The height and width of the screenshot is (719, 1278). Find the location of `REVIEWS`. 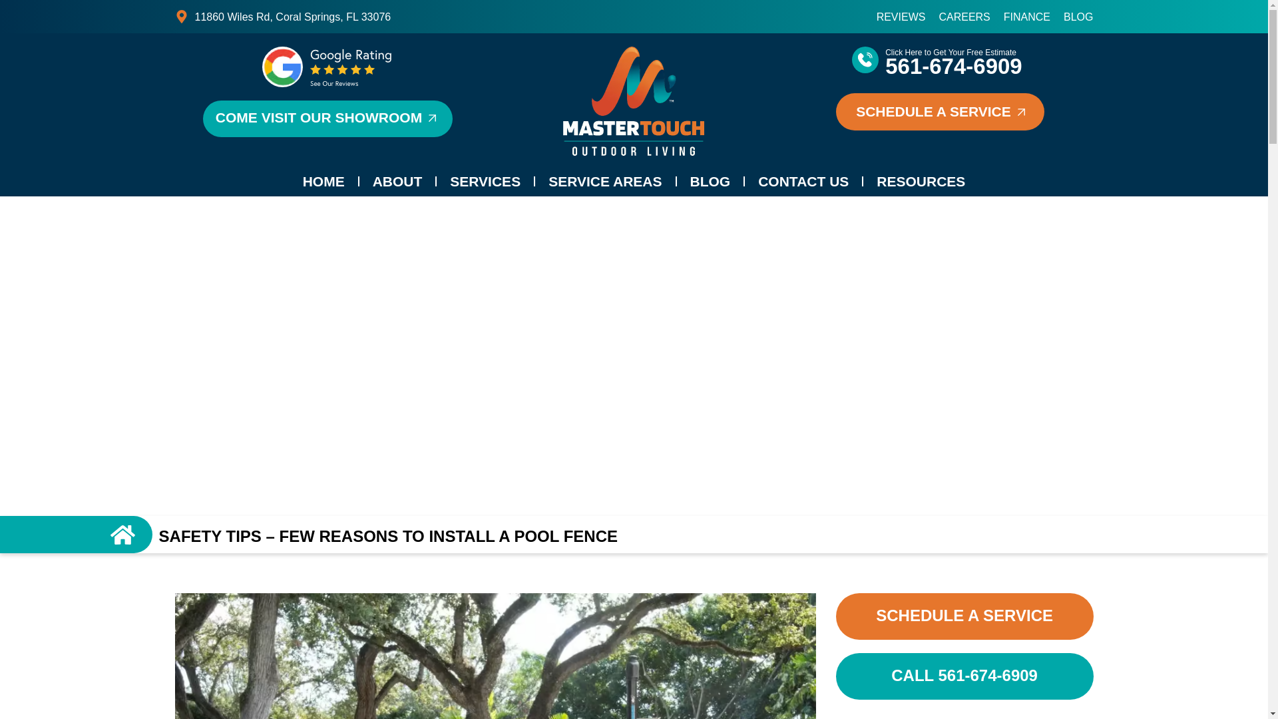

REVIEWS is located at coordinates (901, 17).